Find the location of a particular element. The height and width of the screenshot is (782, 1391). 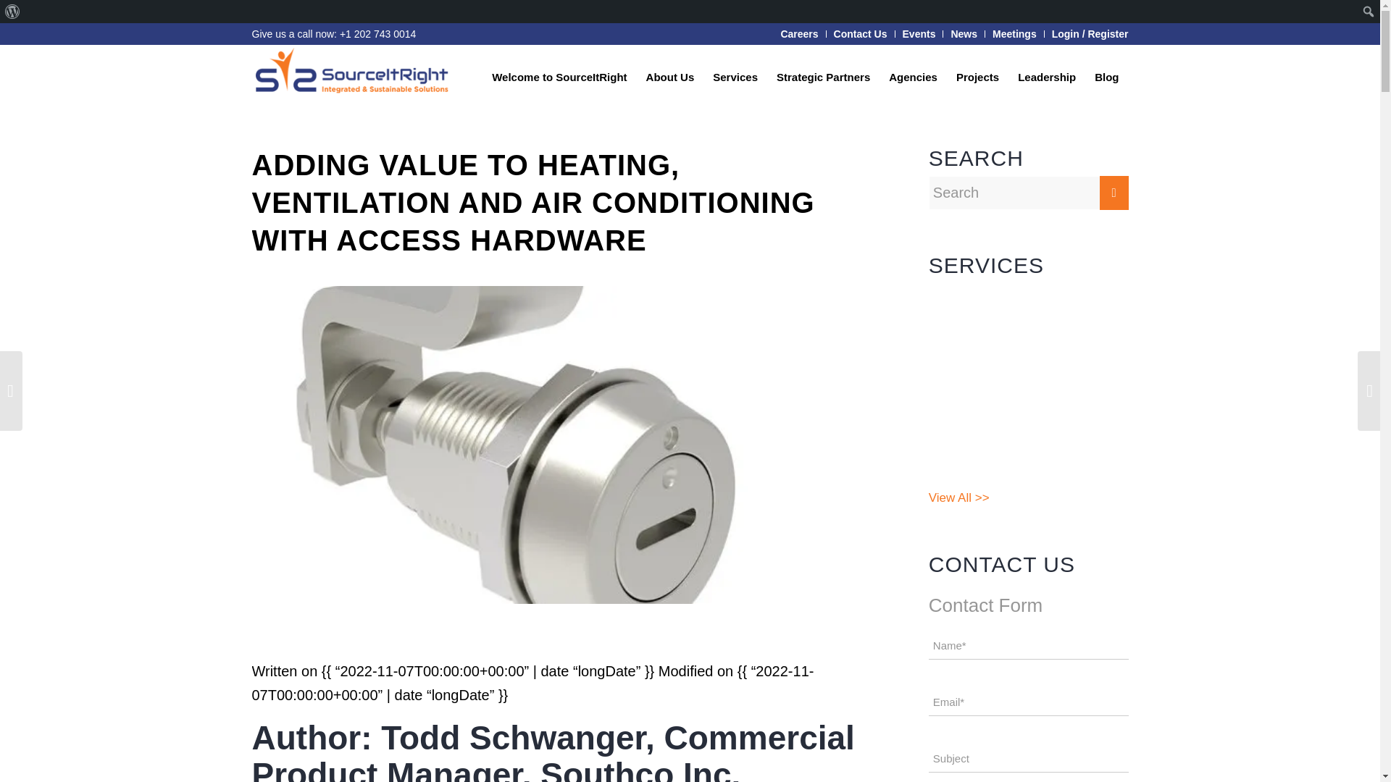

Welcome to SourceItRight is located at coordinates (559, 77).